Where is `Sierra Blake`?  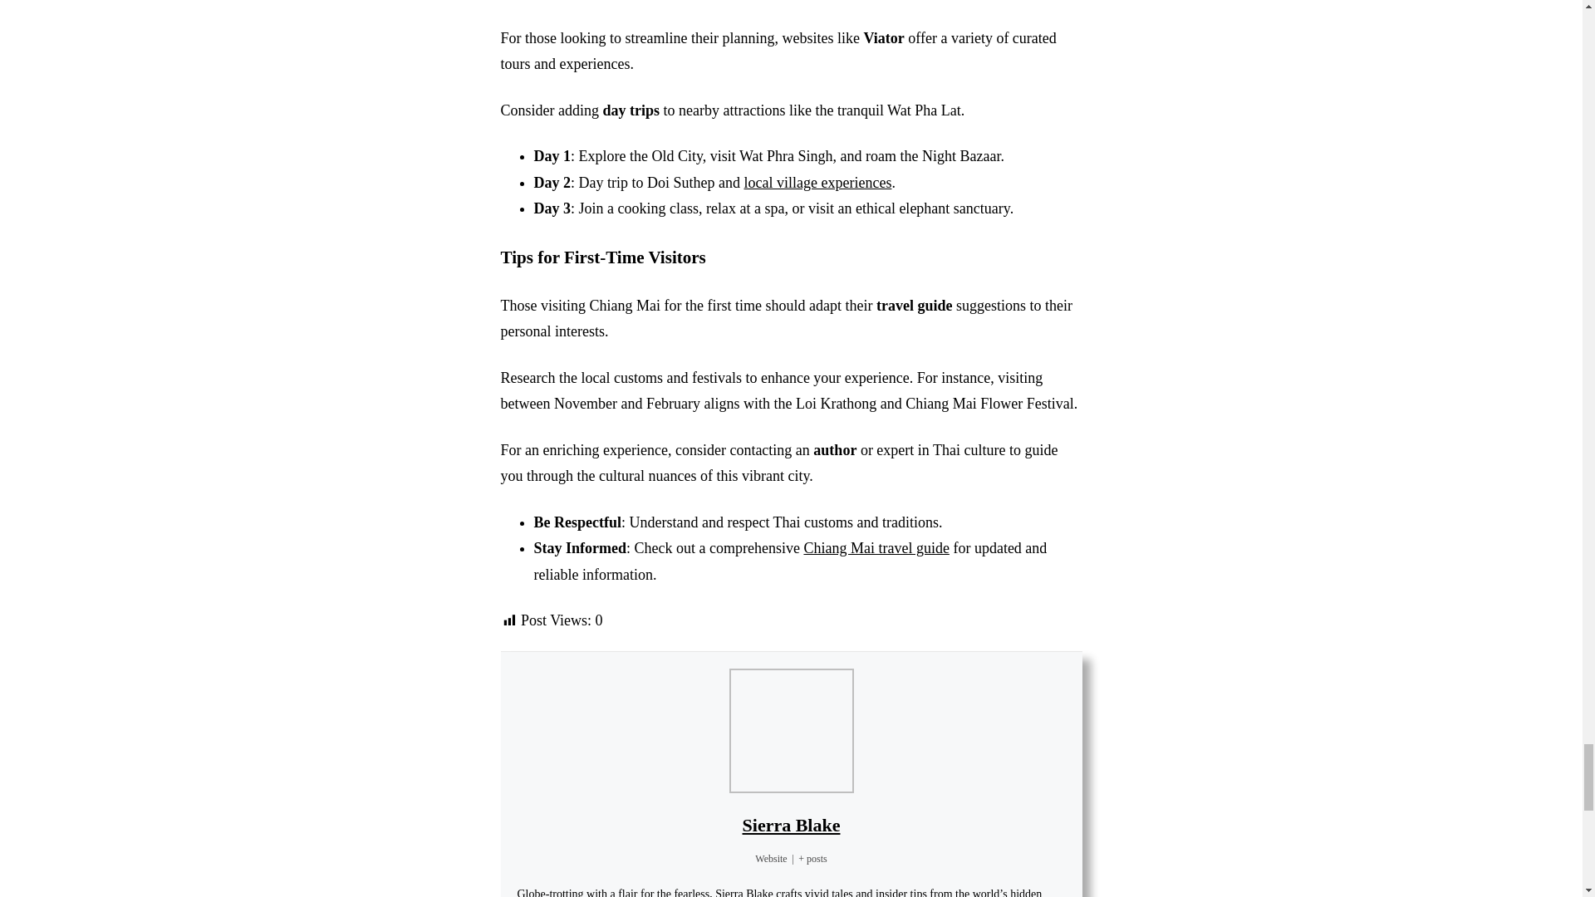 Sierra Blake is located at coordinates (791, 824).